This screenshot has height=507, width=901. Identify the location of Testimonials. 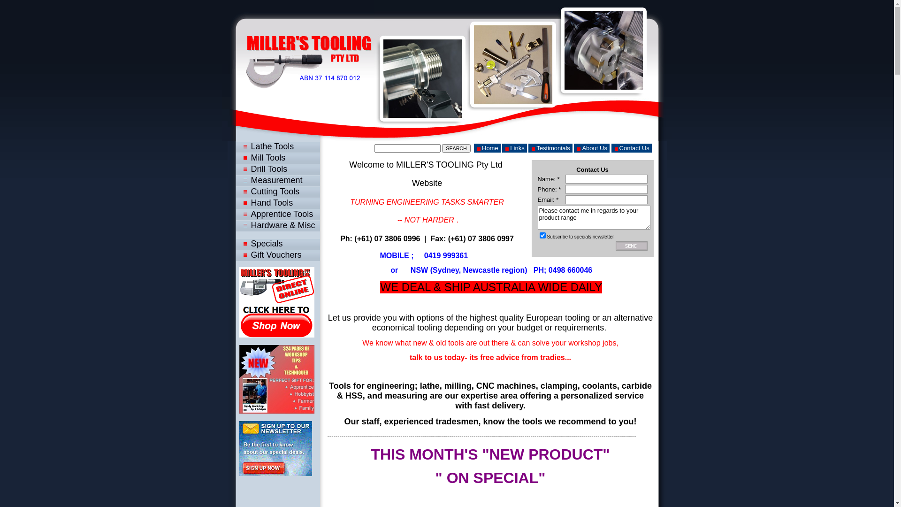
(550, 148).